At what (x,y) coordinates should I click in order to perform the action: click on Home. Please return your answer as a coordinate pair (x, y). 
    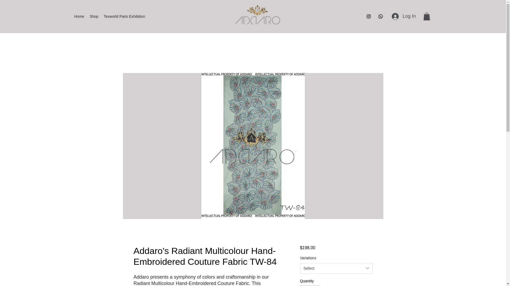
    Looking at the image, I should click on (79, 16).